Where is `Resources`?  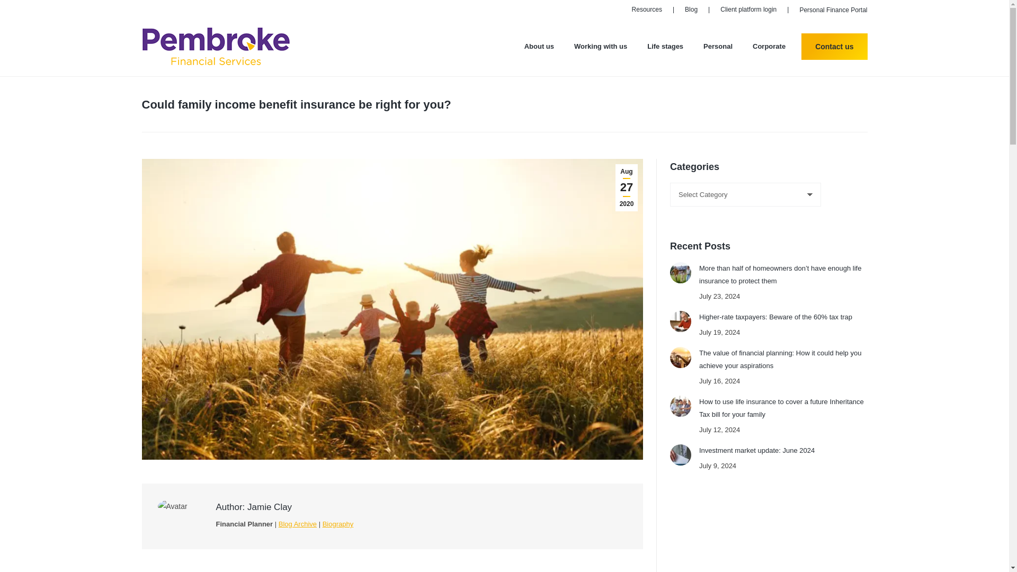 Resources is located at coordinates (646, 10).